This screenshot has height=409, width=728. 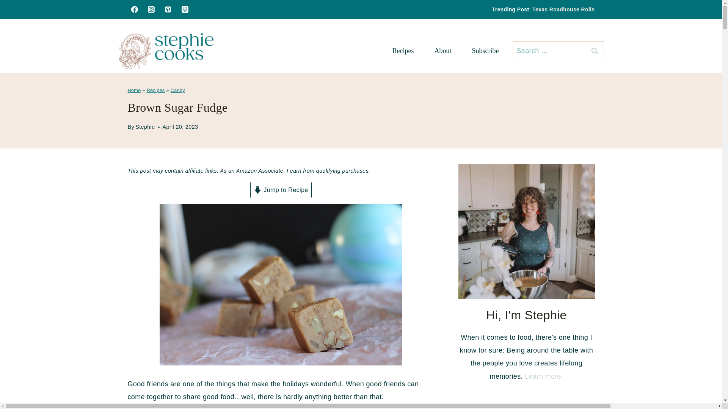 What do you see at coordinates (563, 9) in the screenshot?
I see `Texas Roadhouse Rolls` at bounding box center [563, 9].